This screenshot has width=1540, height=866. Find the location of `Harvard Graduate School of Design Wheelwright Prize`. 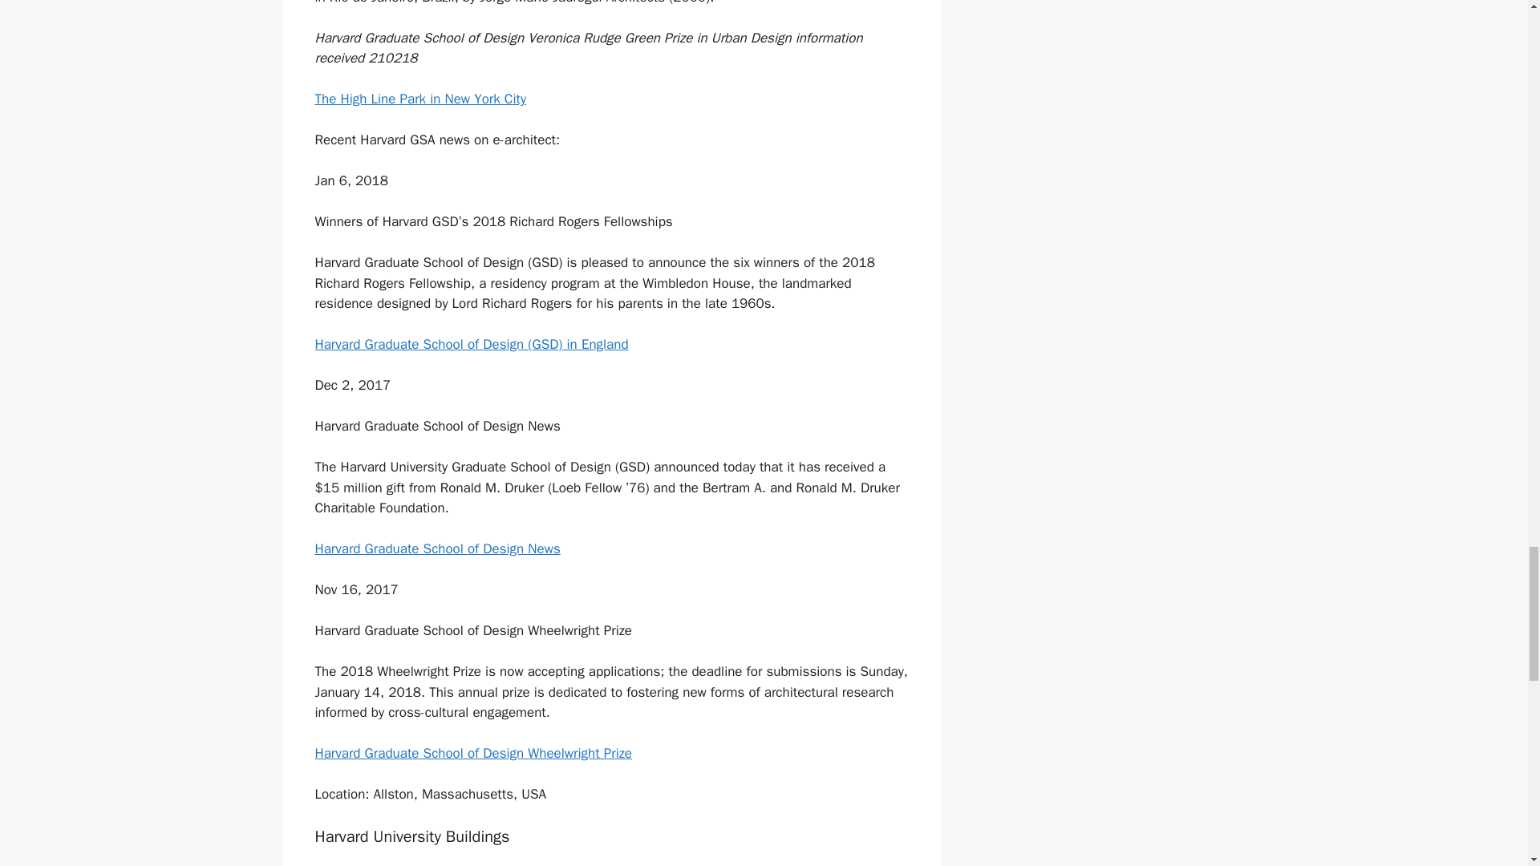

Harvard Graduate School of Design Wheelwright Prize is located at coordinates (472, 753).